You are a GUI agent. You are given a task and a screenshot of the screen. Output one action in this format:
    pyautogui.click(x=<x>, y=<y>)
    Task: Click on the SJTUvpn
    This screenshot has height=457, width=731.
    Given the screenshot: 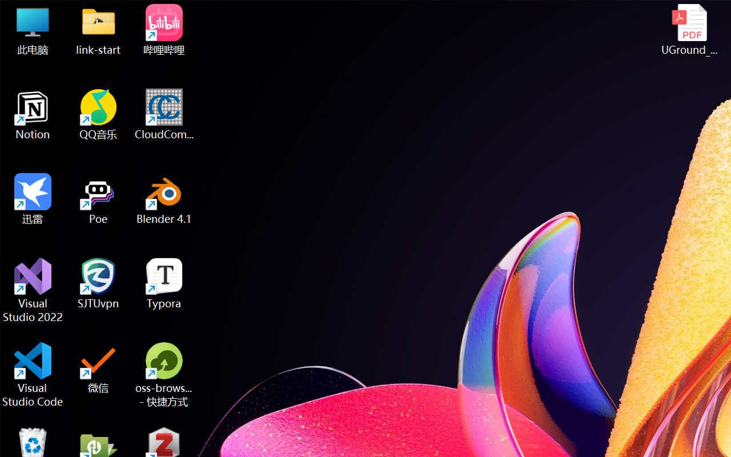 What is the action you would take?
    pyautogui.click(x=98, y=283)
    